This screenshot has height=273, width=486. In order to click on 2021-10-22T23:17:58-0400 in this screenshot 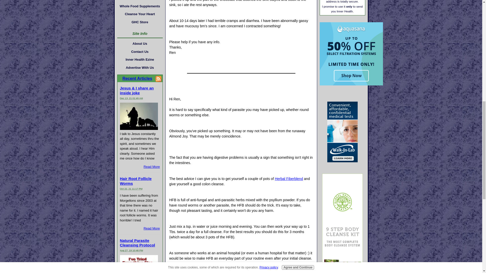, I will do `click(131, 189)`.